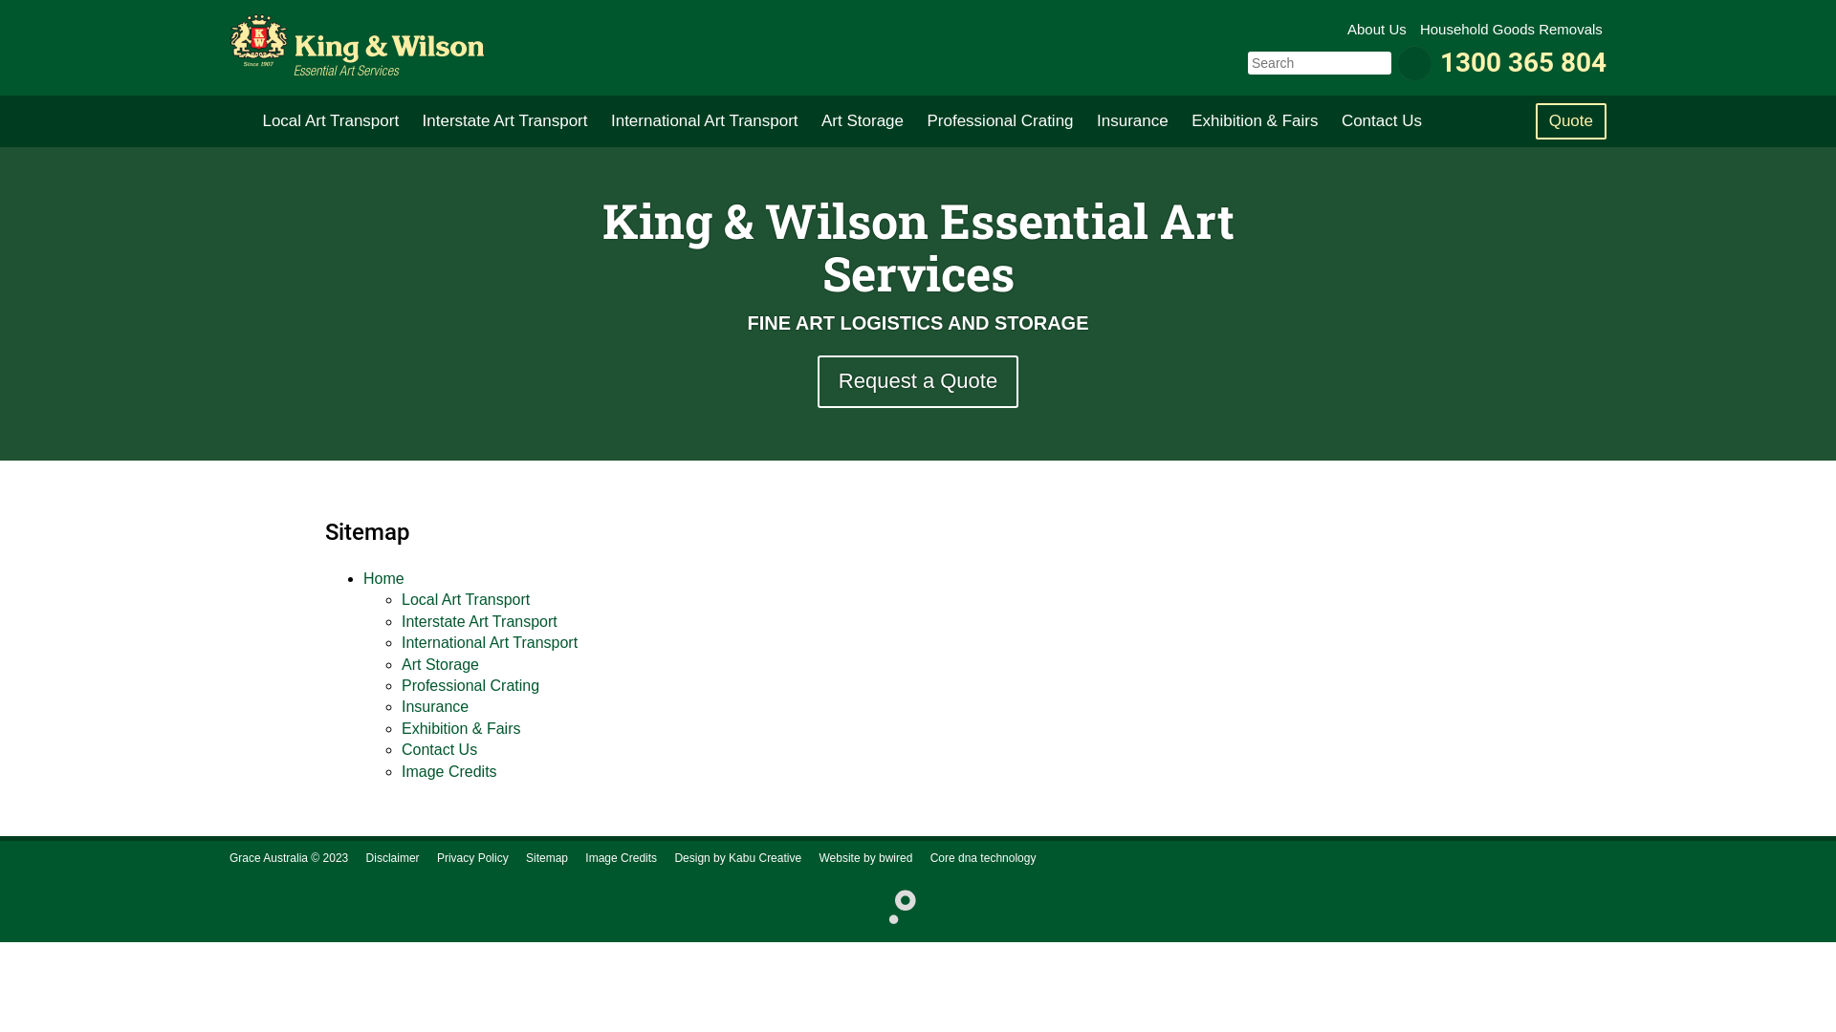  Describe the element at coordinates (440, 749) in the screenshot. I see `Contact Us` at that location.